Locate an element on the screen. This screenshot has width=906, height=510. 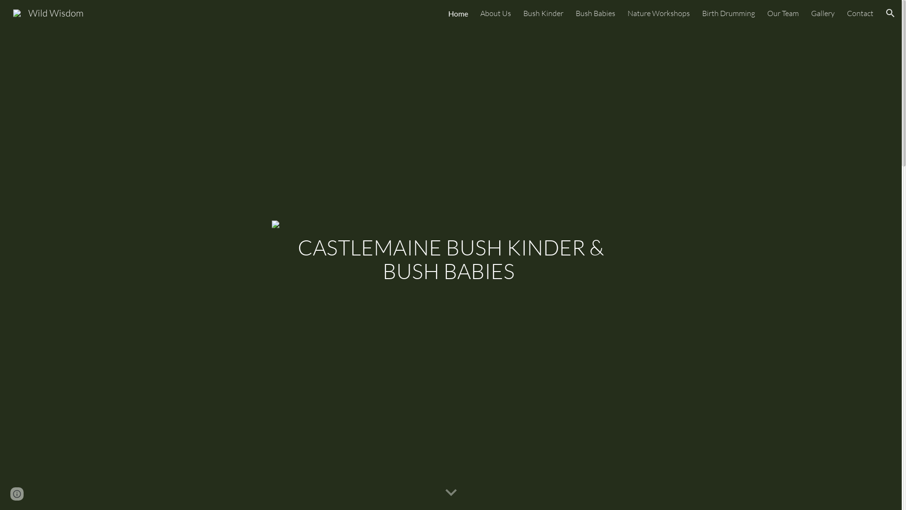
About Us is located at coordinates (495, 13).